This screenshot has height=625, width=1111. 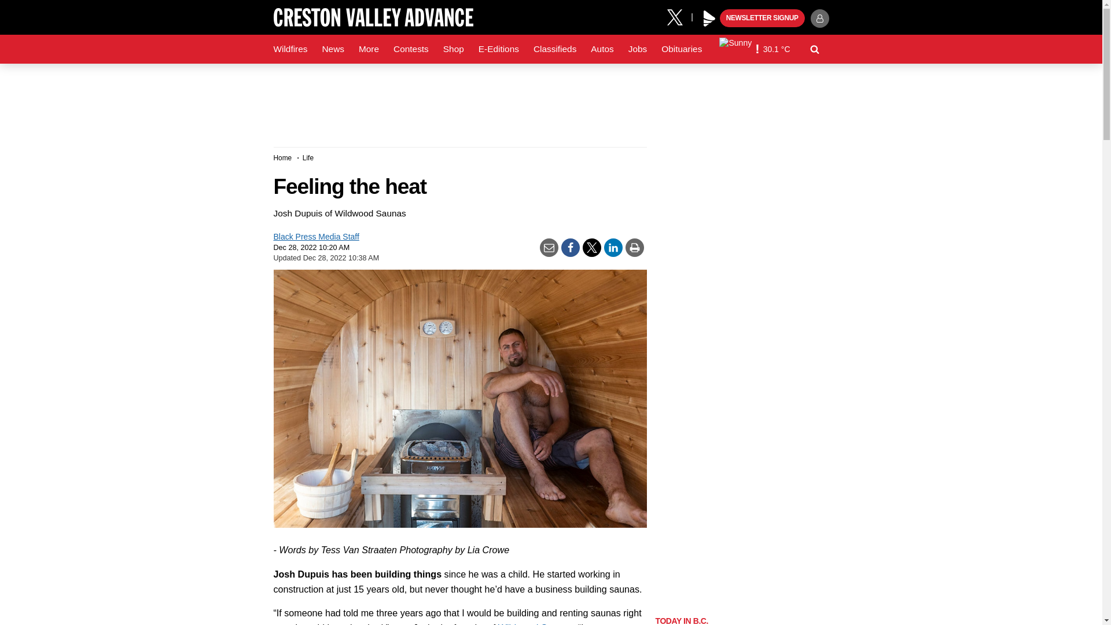 I want to click on X, so click(x=679, y=16).